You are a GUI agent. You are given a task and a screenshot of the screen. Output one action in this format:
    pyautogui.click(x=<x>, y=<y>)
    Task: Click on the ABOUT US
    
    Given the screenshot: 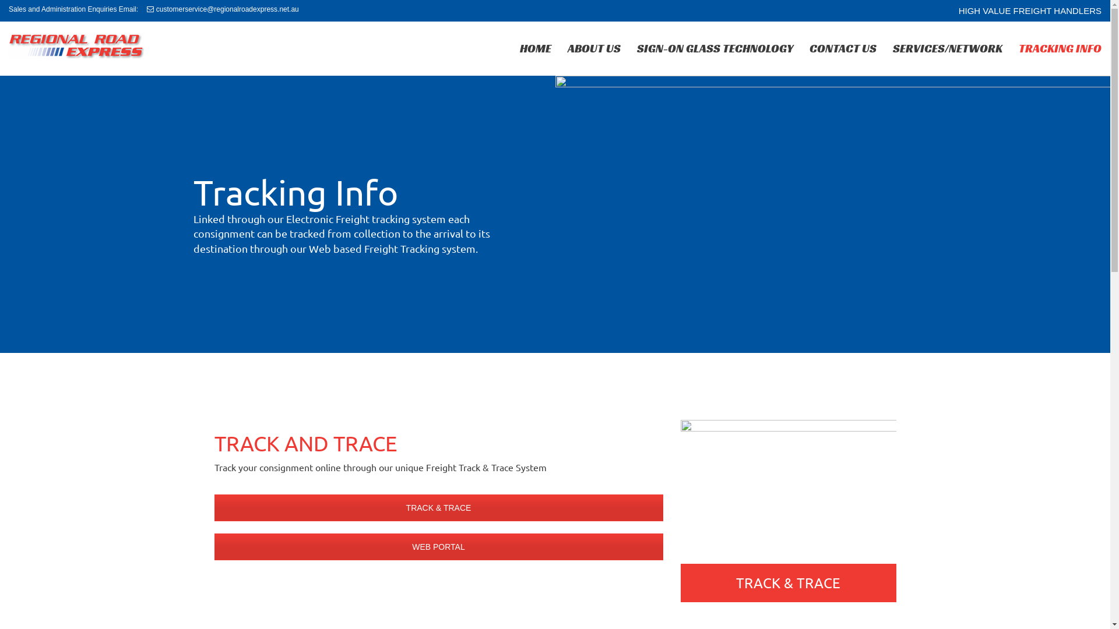 What is the action you would take?
    pyautogui.click(x=594, y=49)
    